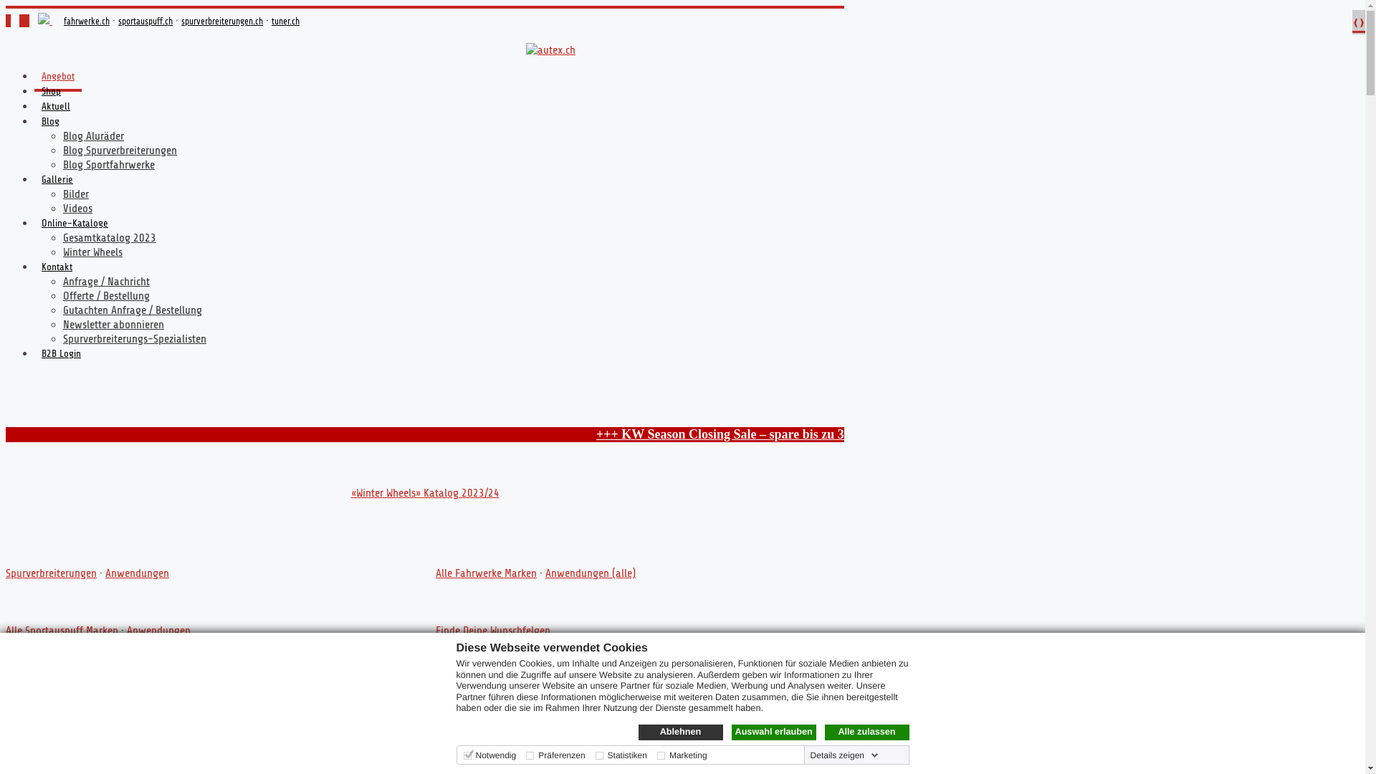 Image resolution: width=1376 pixels, height=774 pixels. I want to click on Weds Sport, so click(578, 688).